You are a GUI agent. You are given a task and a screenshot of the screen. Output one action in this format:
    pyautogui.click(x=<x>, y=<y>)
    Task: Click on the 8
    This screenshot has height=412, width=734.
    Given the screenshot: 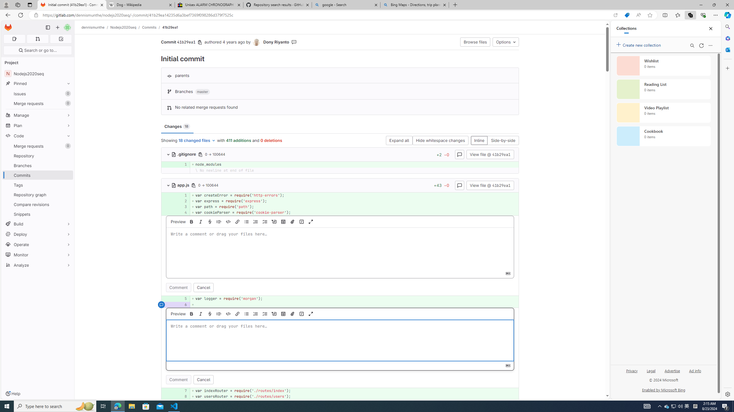 What is the action you would take?
    pyautogui.click(x=182, y=397)
    